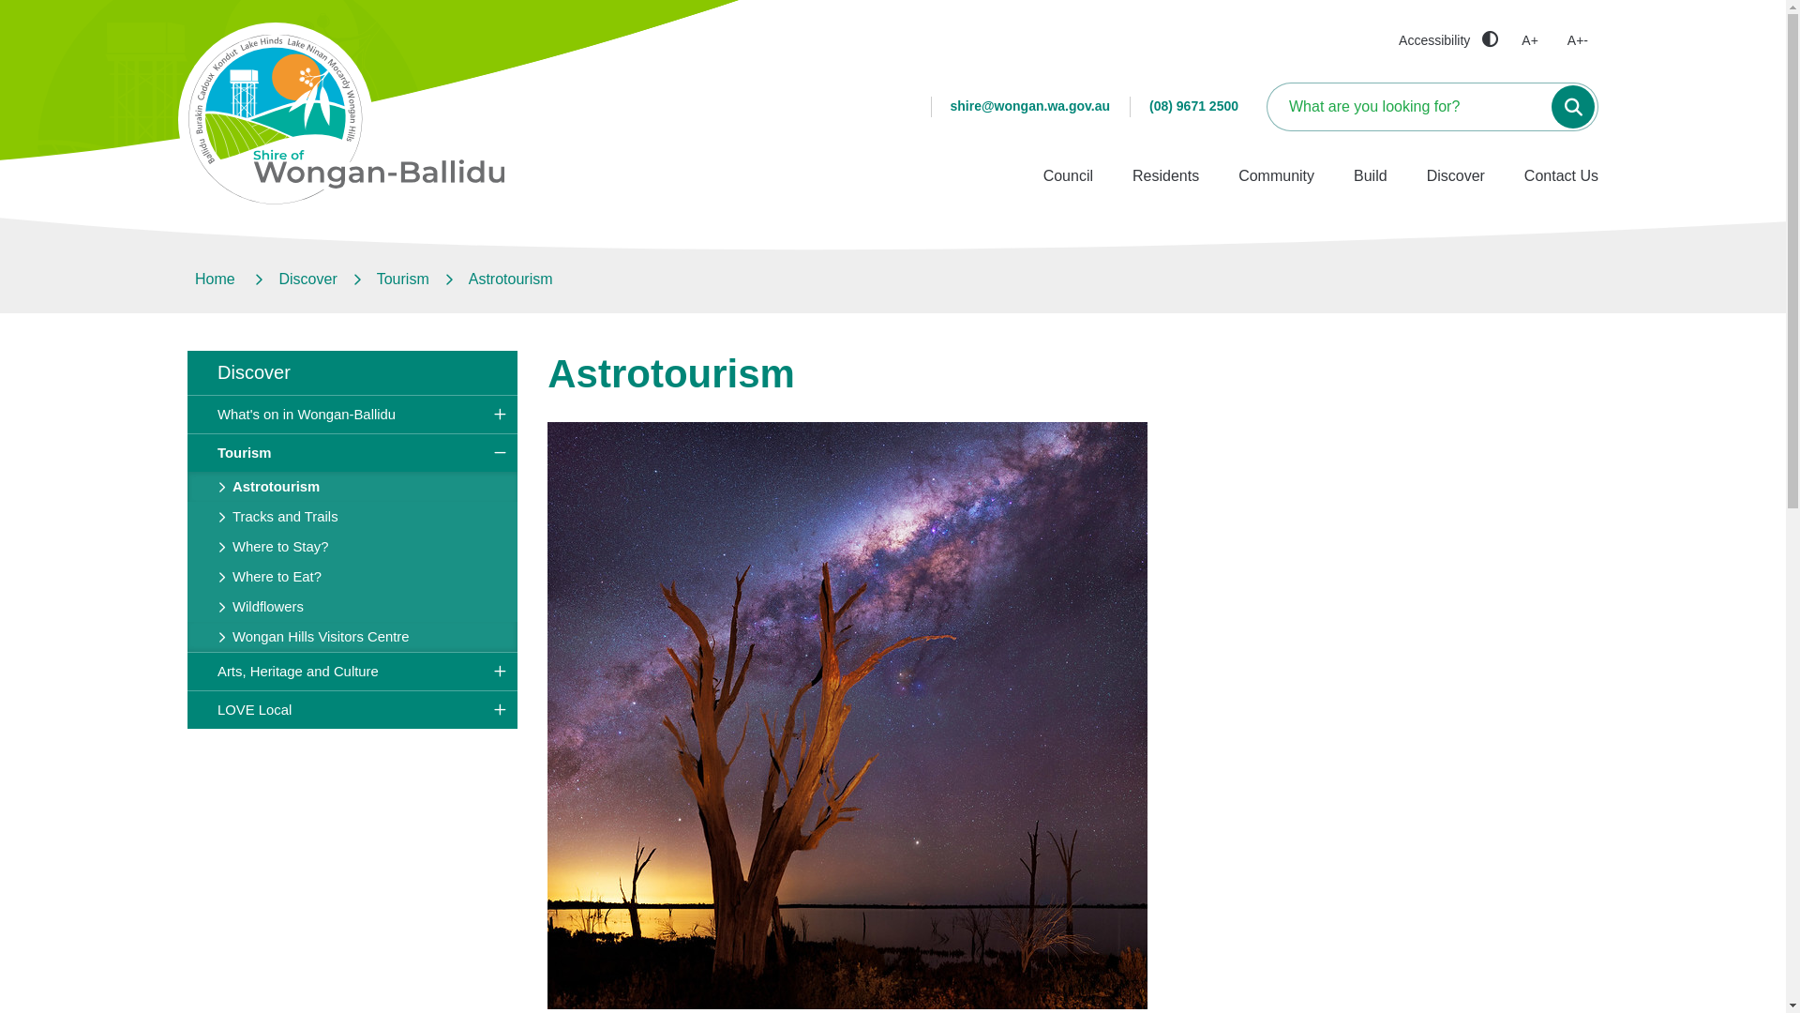 Image resolution: width=1800 pixels, height=1013 pixels. What do you see at coordinates (352, 710) in the screenshot?
I see `LOVE Local` at bounding box center [352, 710].